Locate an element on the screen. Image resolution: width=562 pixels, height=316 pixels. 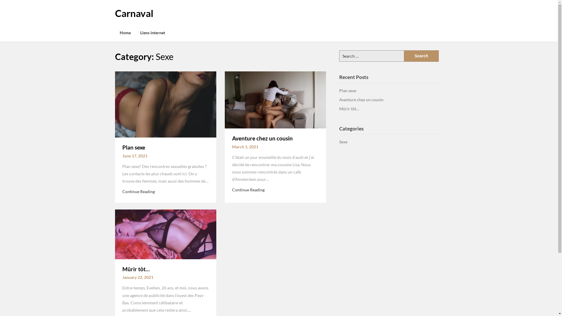
Plan sexe is located at coordinates (165, 104).